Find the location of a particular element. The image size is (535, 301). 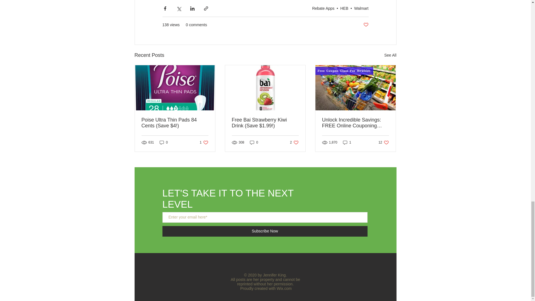

HEB is located at coordinates (344, 8).